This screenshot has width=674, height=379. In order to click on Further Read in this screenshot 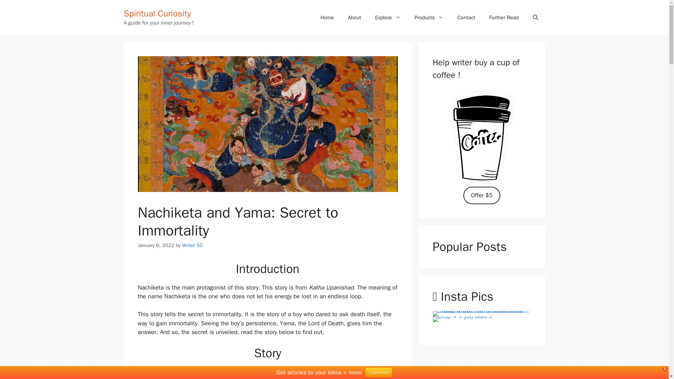, I will do `click(504, 18)`.